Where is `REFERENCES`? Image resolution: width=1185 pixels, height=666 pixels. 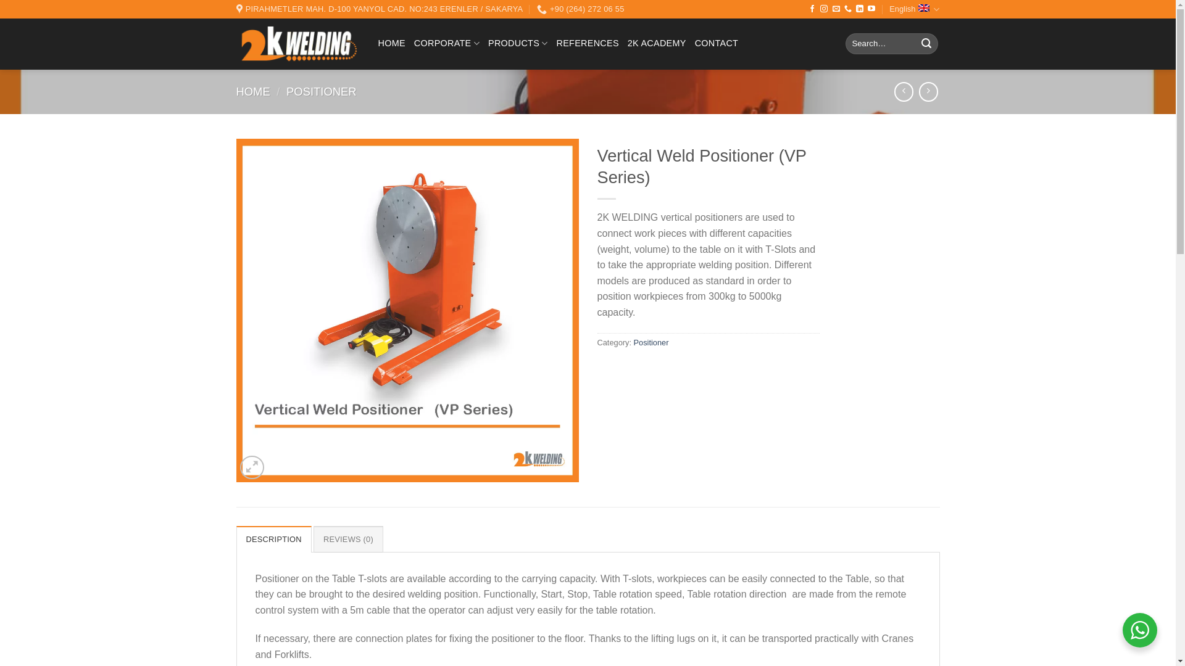
REFERENCES is located at coordinates (588, 43).